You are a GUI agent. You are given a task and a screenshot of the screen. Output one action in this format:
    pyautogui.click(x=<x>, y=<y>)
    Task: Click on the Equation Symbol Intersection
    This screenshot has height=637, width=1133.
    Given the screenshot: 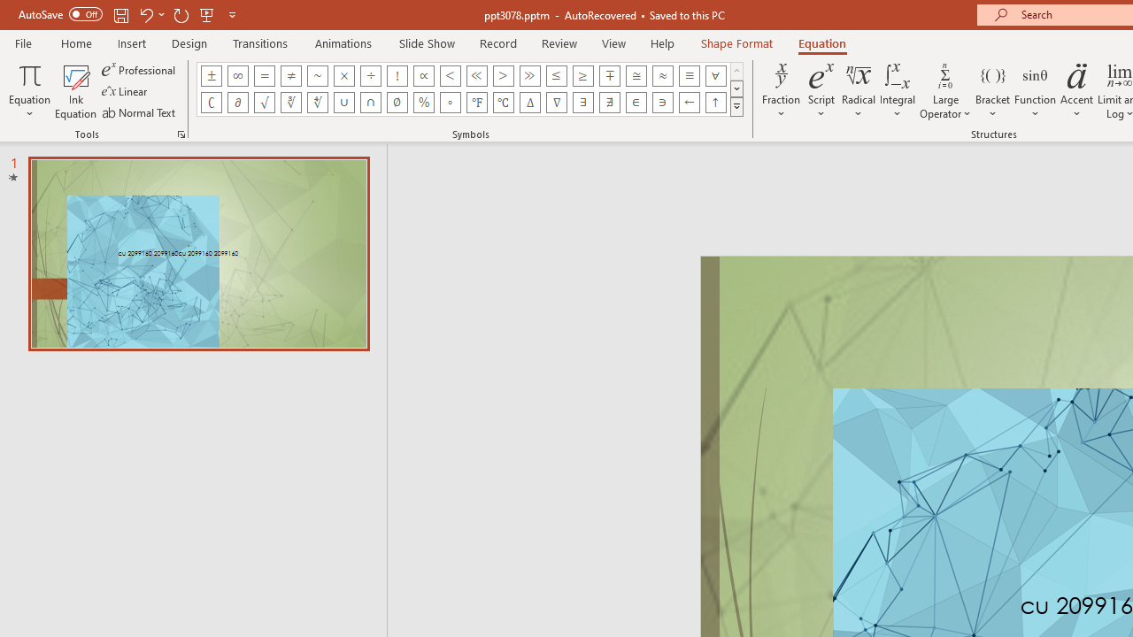 What is the action you would take?
    pyautogui.click(x=370, y=103)
    